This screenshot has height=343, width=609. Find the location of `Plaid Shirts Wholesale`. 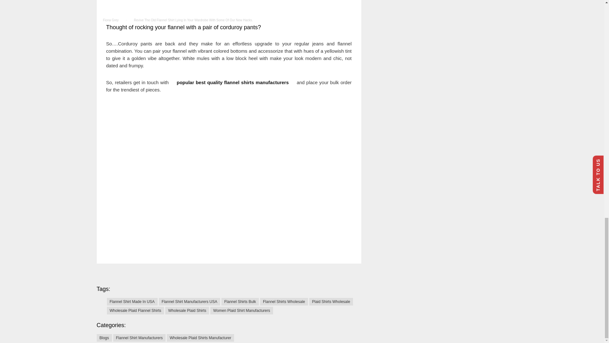

Plaid Shirts Wholesale is located at coordinates (331, 302).